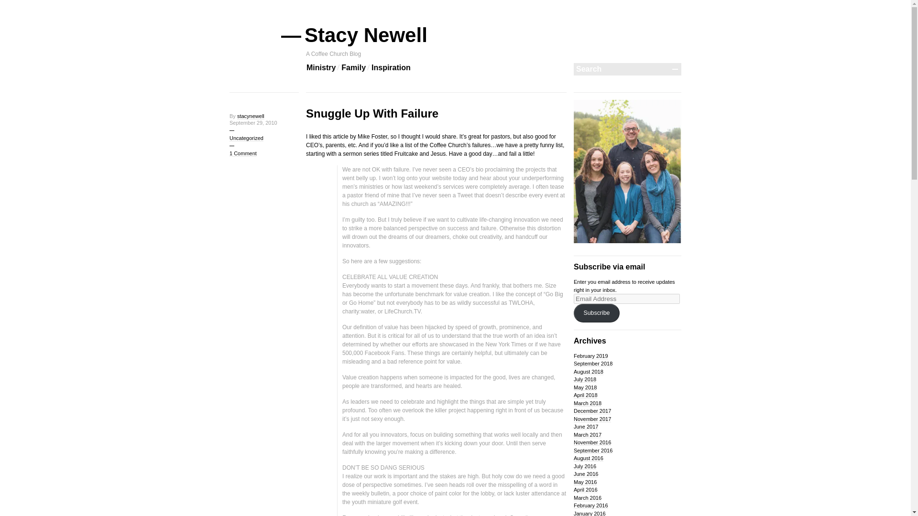 The height and width of the screenshot is (516, 918). I want to click on March 2017, so click(587, 435).